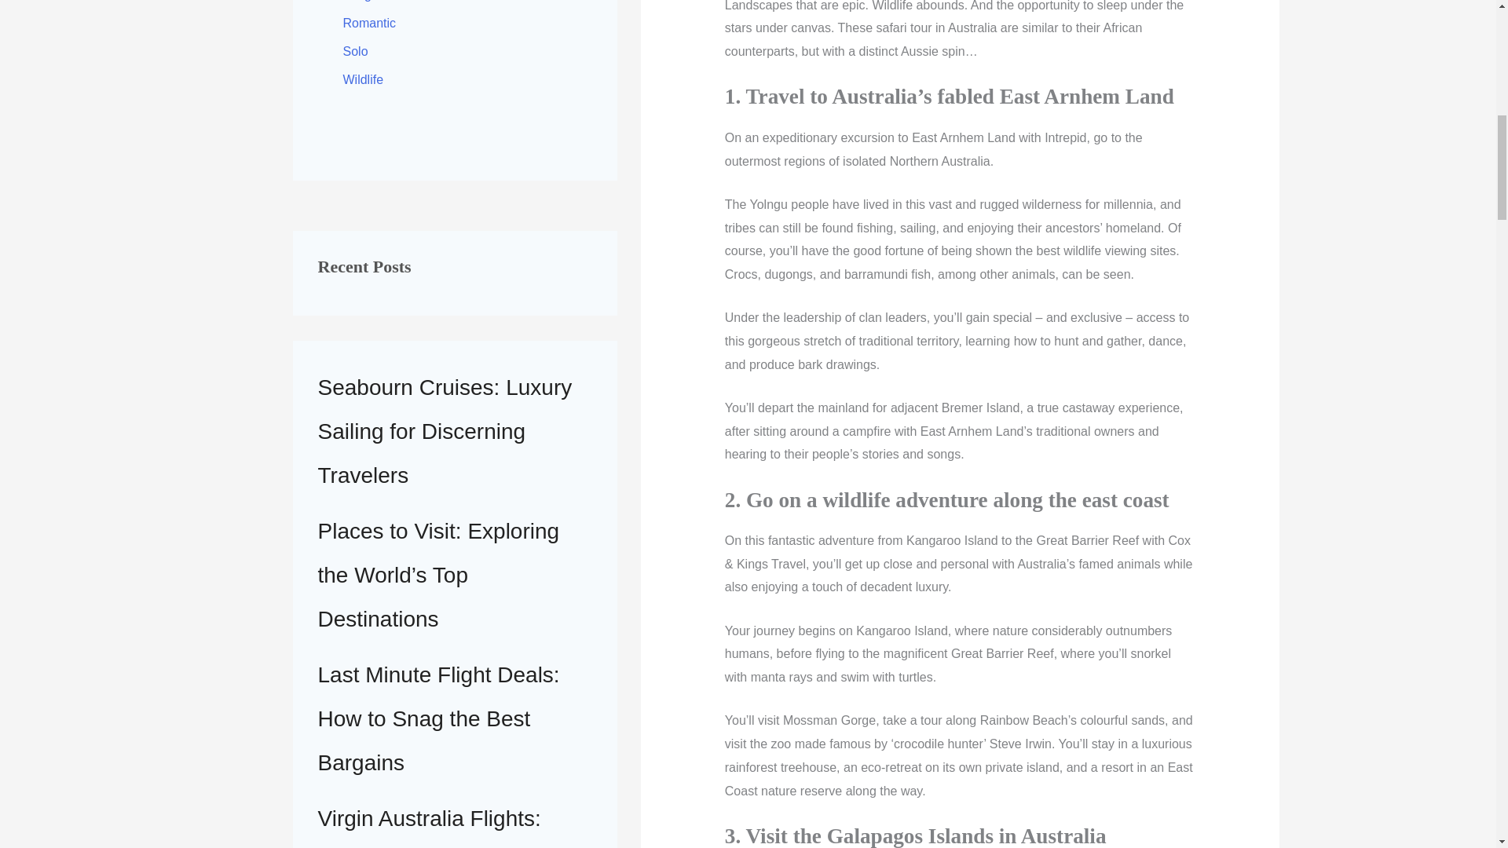  What do you see at coordinates (438, 718) in the screenshot?
I see `Last Minute Flight Deals: How to Snag the Best Bargains` at bounding box center [438, 718].